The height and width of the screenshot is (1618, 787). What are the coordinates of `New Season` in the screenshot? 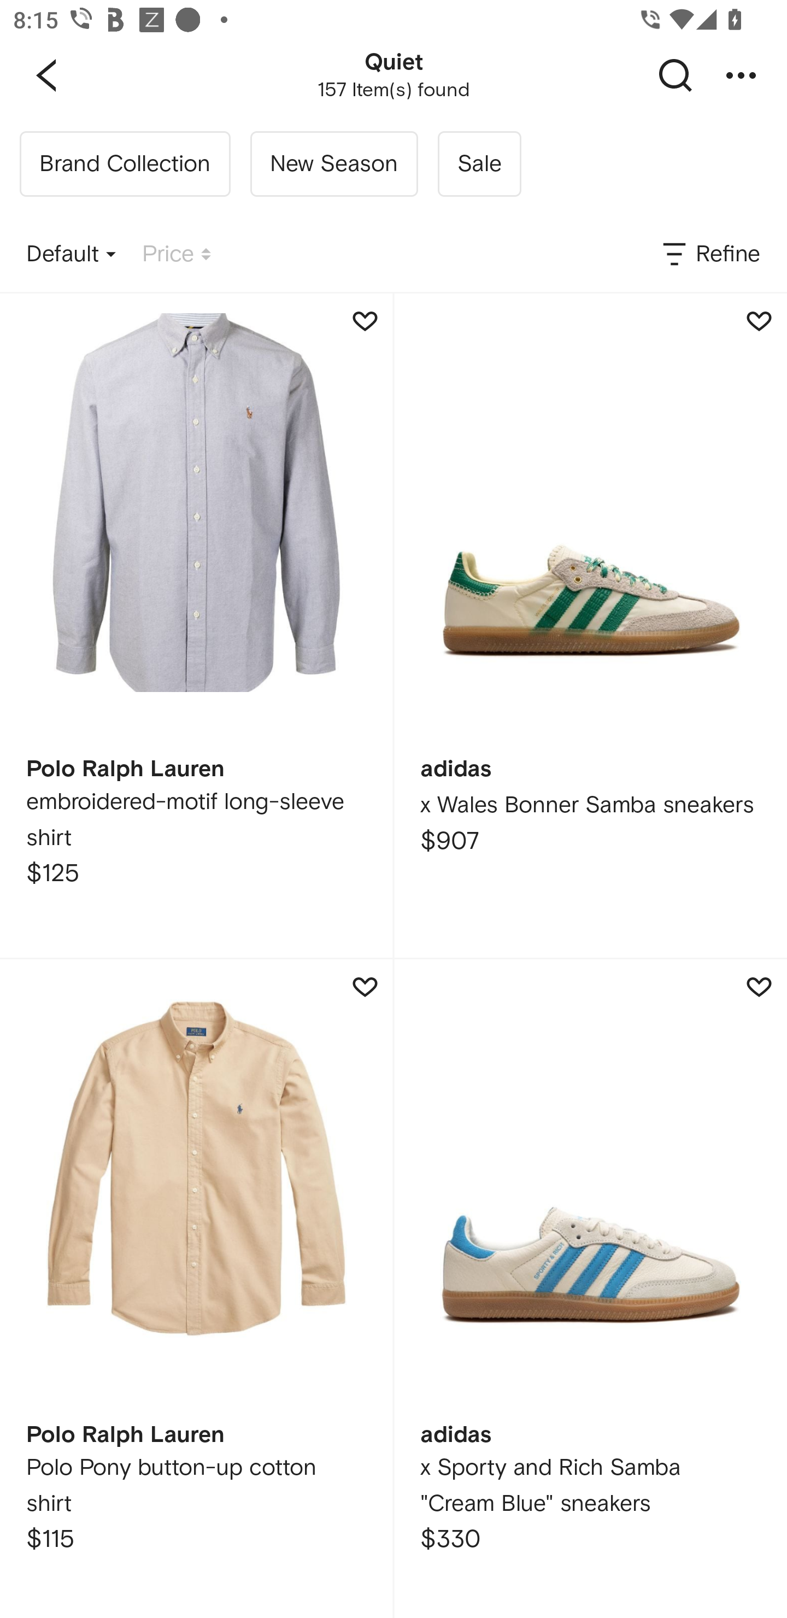 It's located at (333, 164).